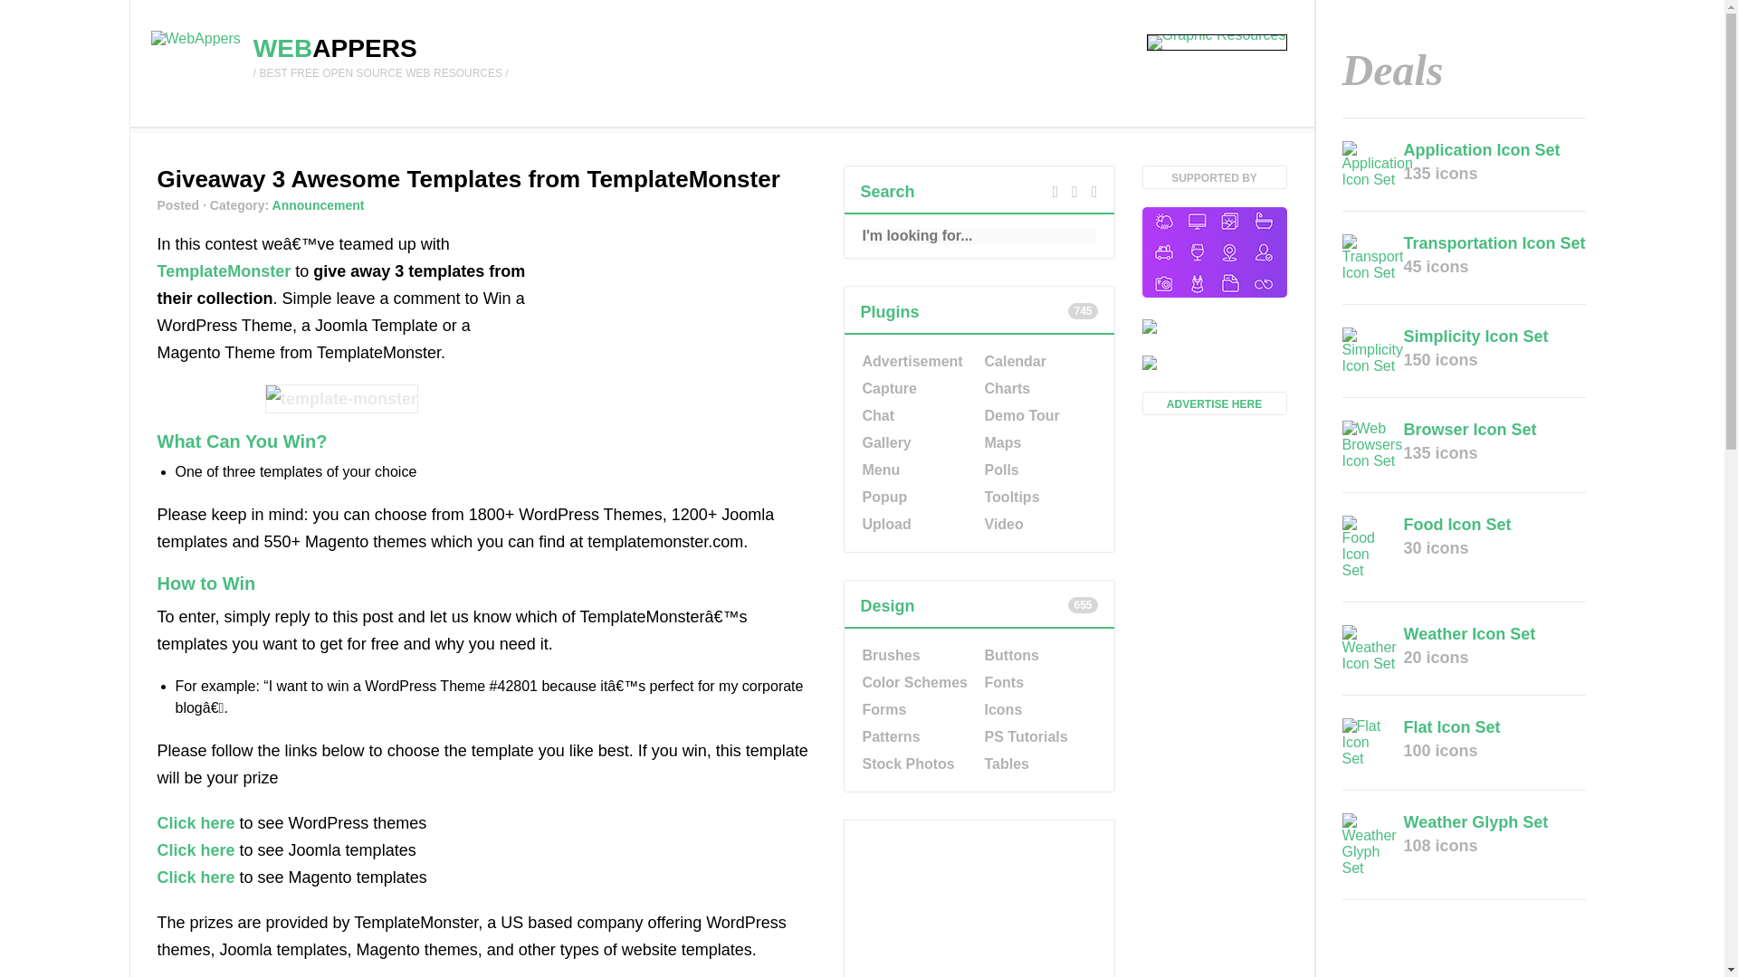  Describe the element at coordinates (1039, 710) in the screenshot. I see `Icons` at that location.